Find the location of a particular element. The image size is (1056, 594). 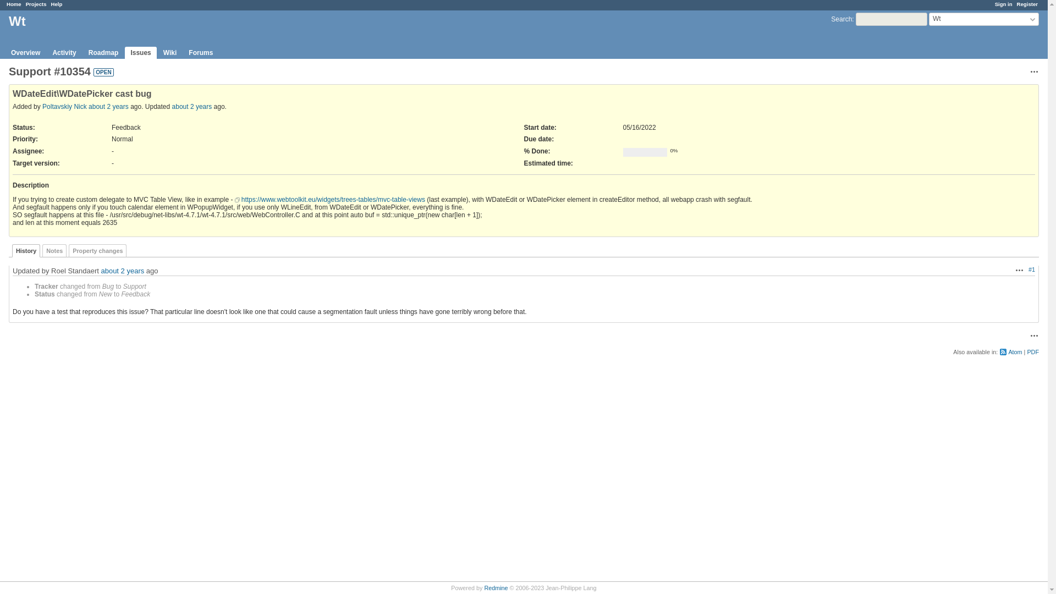

Home is located at coordinates (13, 4).